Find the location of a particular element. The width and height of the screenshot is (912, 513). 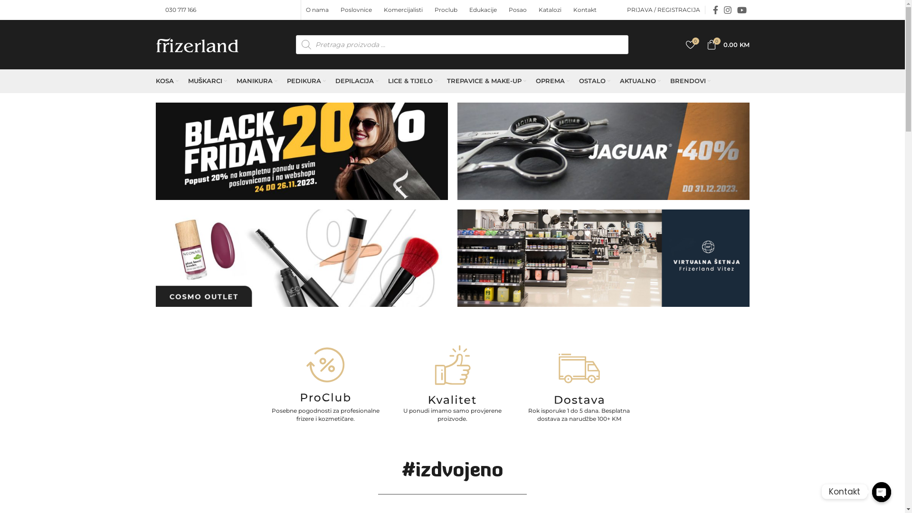

TREPAVICE & MAKE-UP is located at coordinates (486, 81).